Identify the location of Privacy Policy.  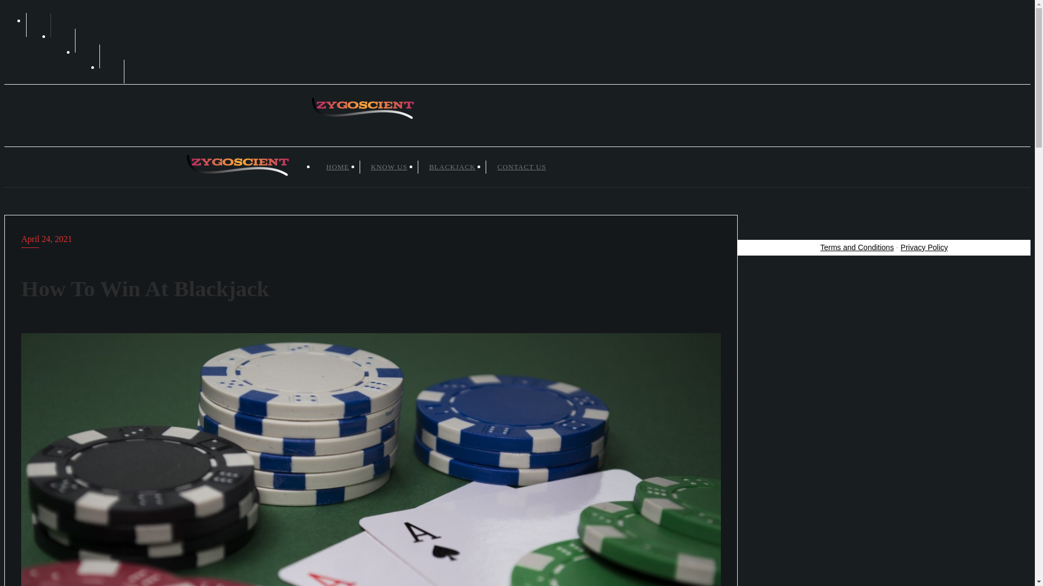
(925, 247).